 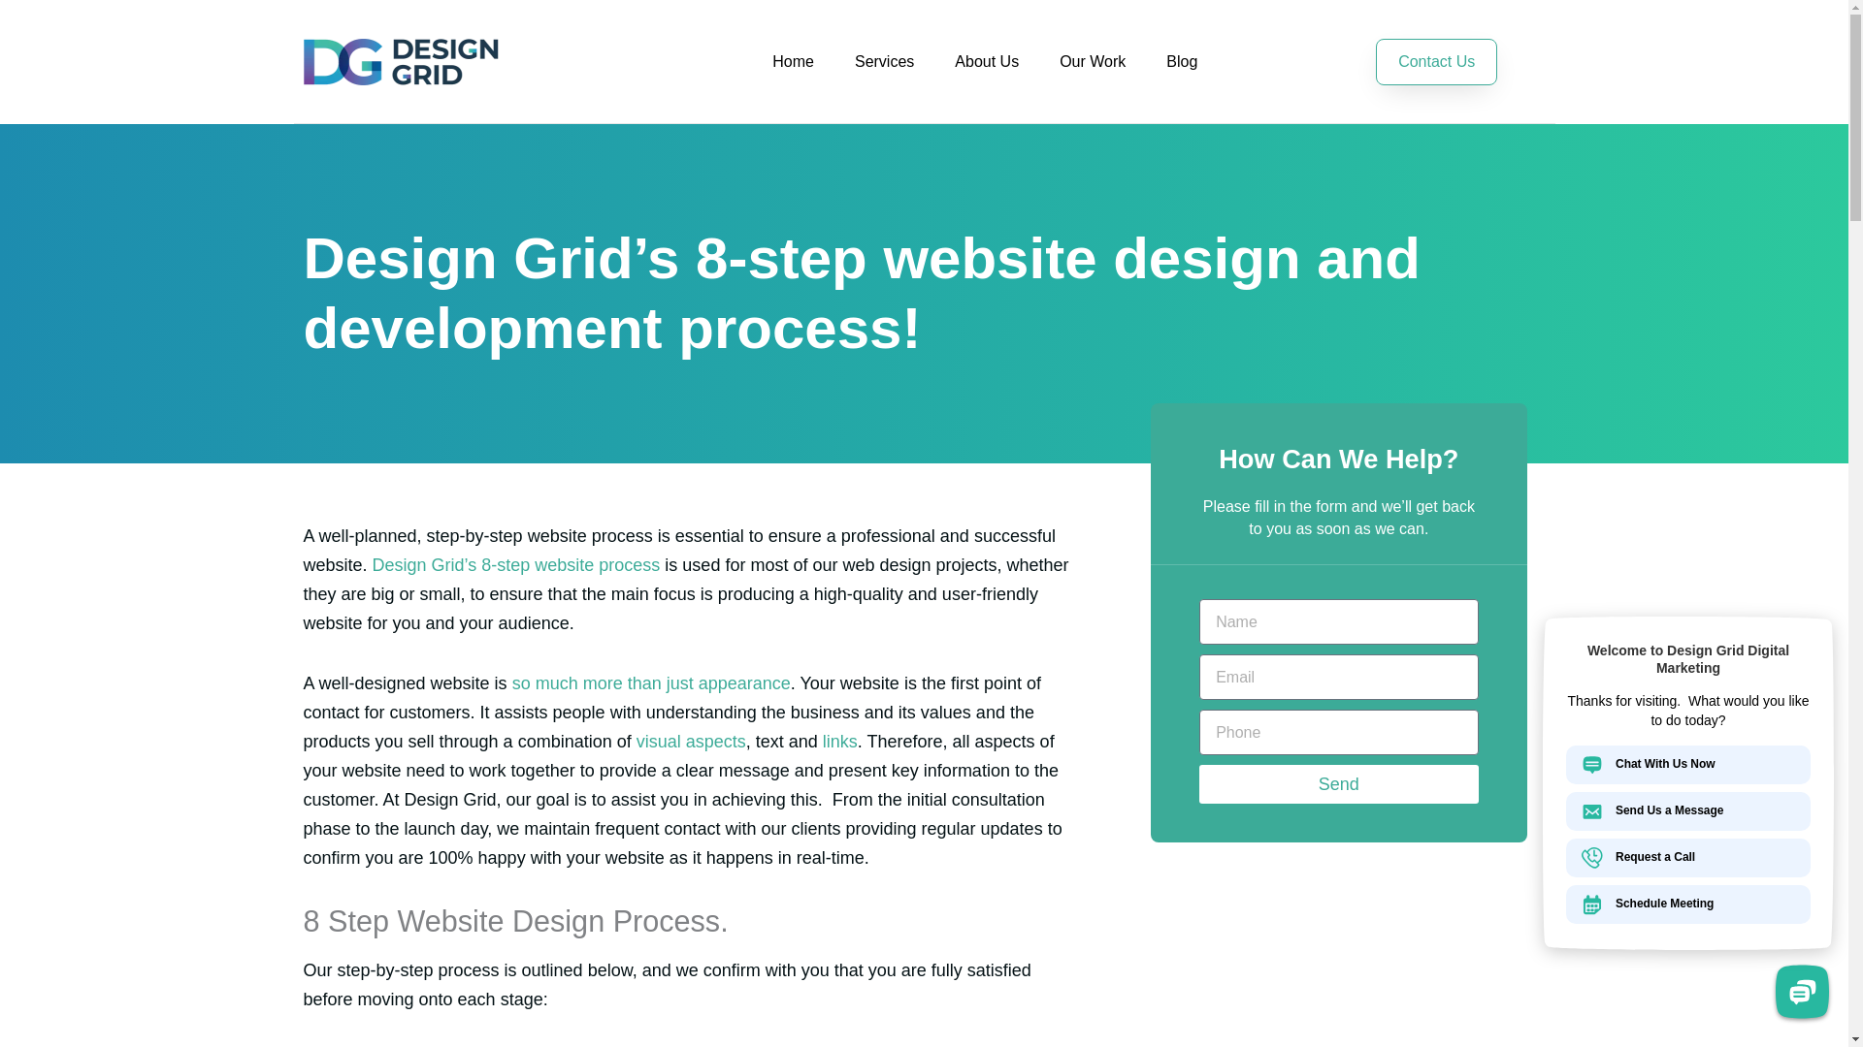 What do you see at coordinates (987, 62) in the screenshot?
I see `About Us` at bounding box center [987, 62].